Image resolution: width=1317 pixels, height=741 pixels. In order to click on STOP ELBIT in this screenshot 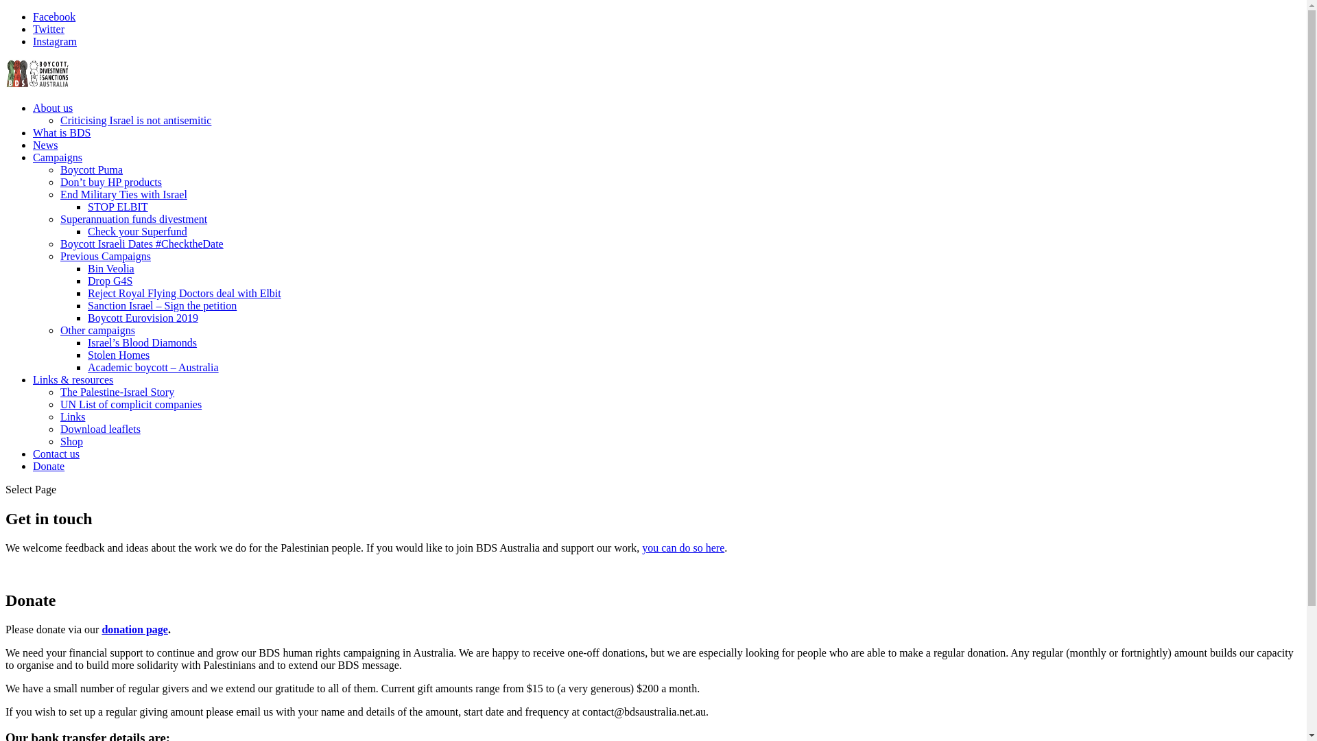, I will do `click(118, 207)`.